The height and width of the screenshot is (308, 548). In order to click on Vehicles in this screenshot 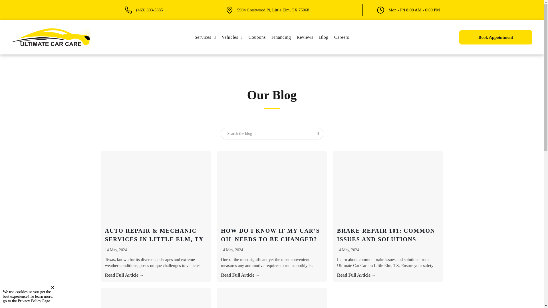, I will do `click(232, 37)`.